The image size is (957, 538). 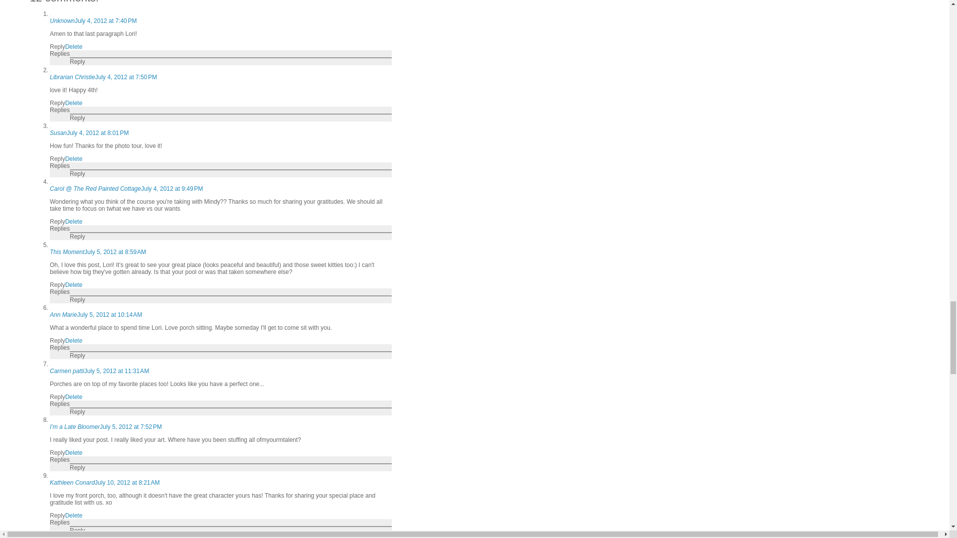 What do you see at coordinates (74, 47) in the screenshot?
I see `Delete` at bounding box center [74, 47].